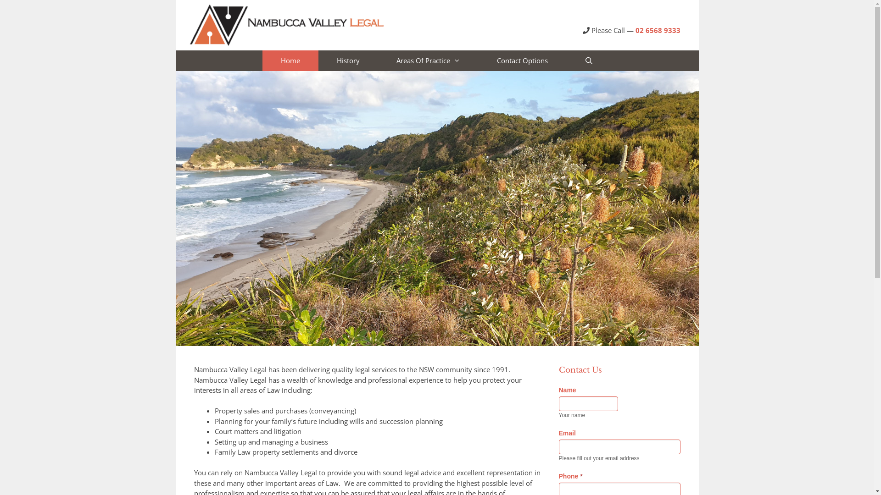  I want to click on Contact Options, so click(522, 60).